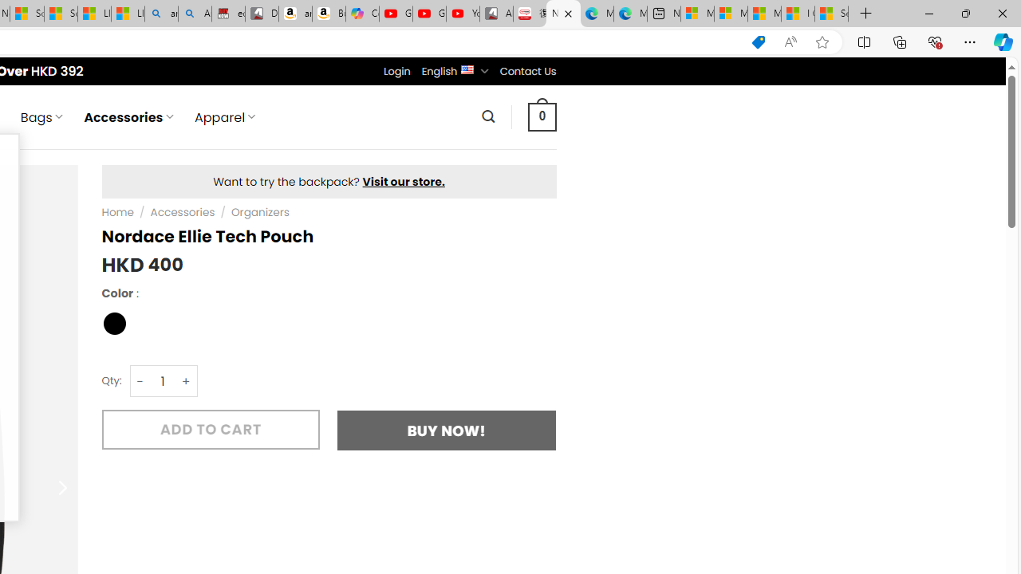 The image size is (1021, 574). I want to click on Close, so click(1002, 13).